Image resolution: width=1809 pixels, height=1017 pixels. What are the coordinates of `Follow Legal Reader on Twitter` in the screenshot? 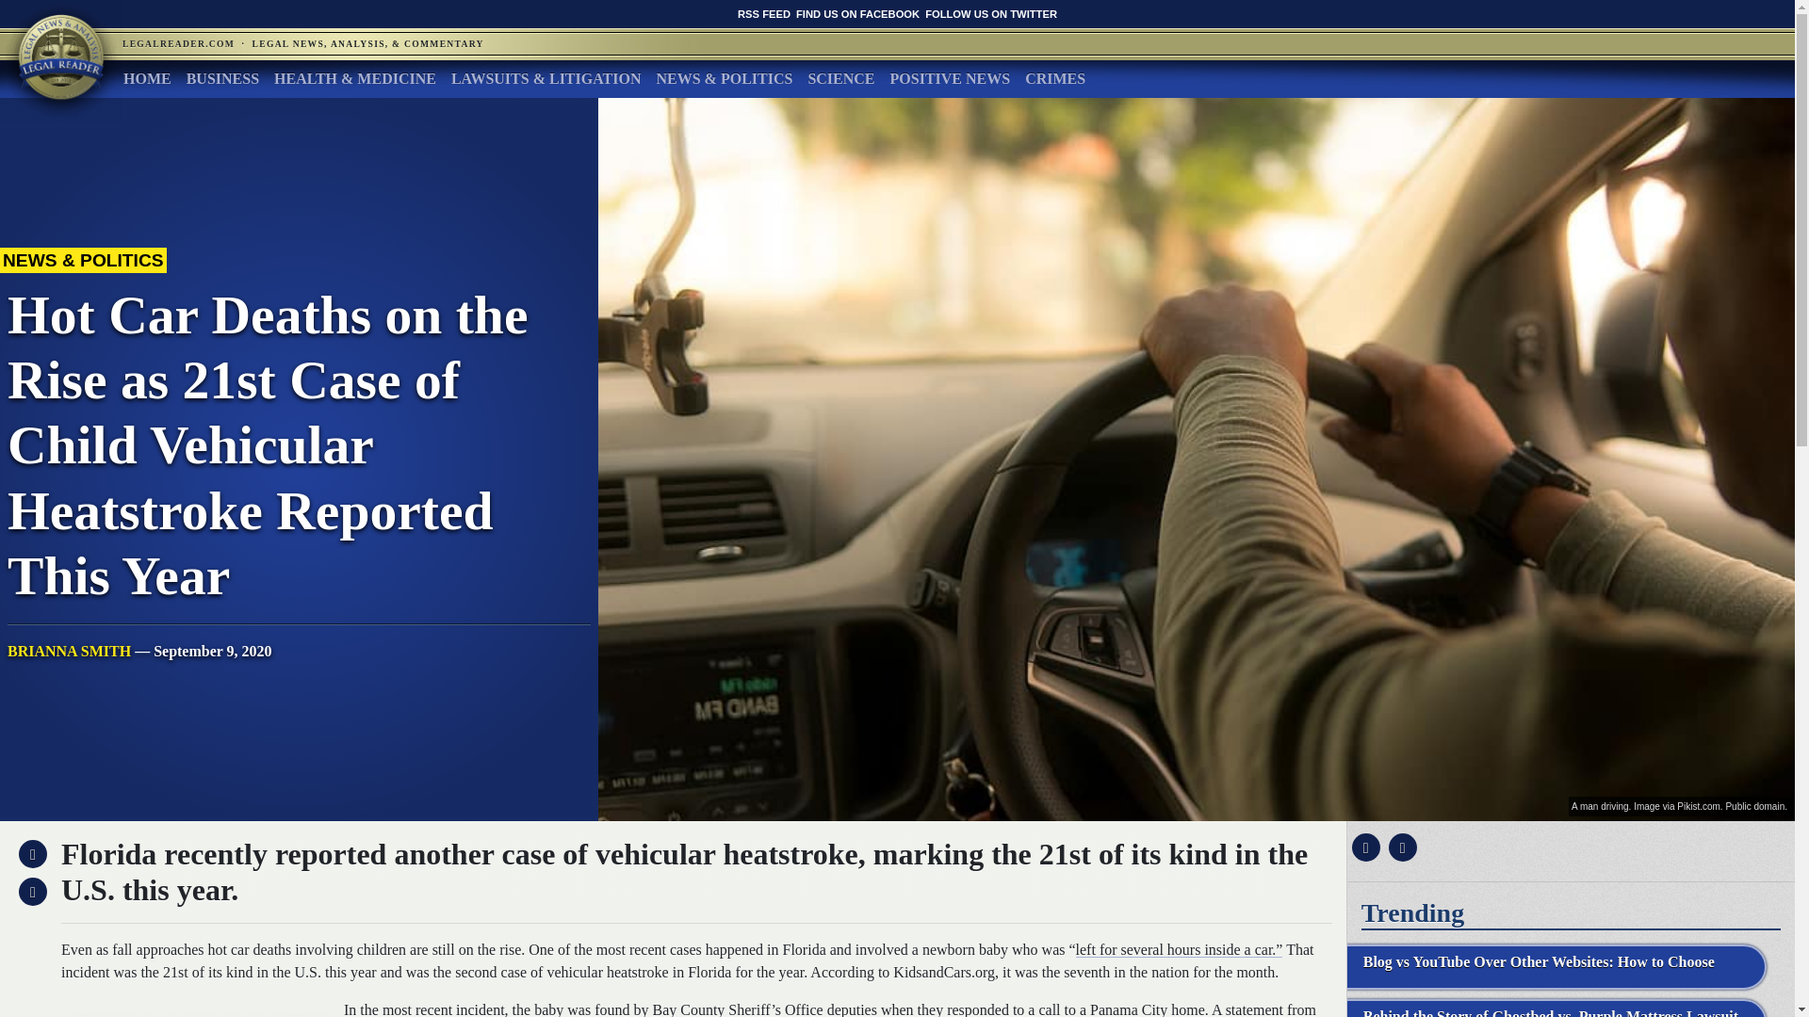 It's located at (990, 13).